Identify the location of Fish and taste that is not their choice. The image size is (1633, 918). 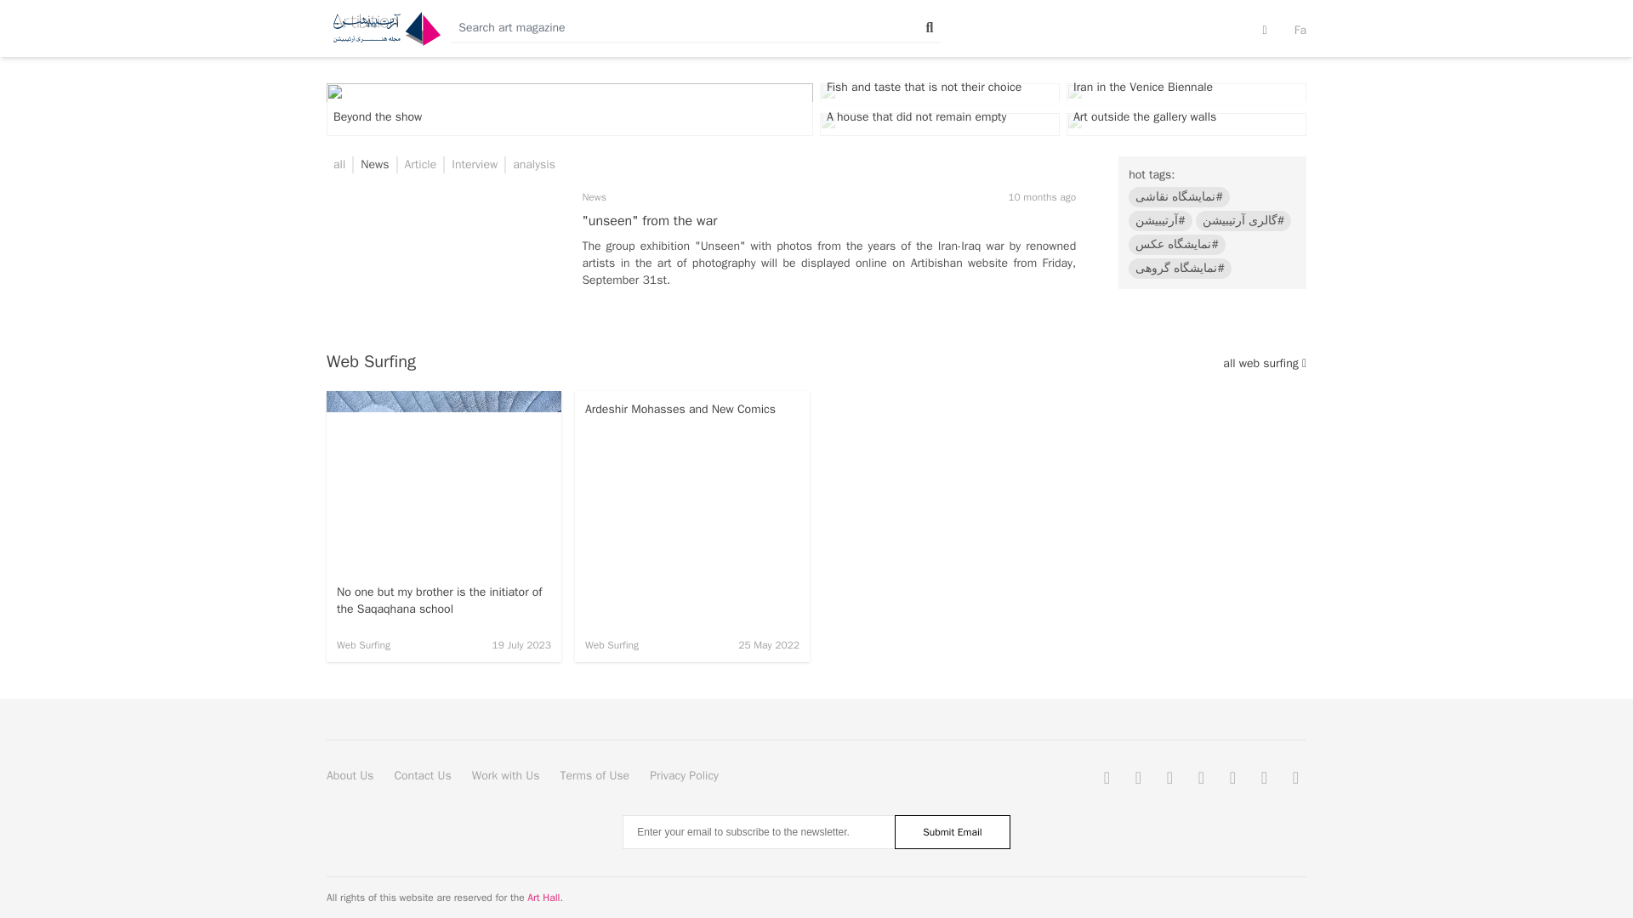
(939, 95).